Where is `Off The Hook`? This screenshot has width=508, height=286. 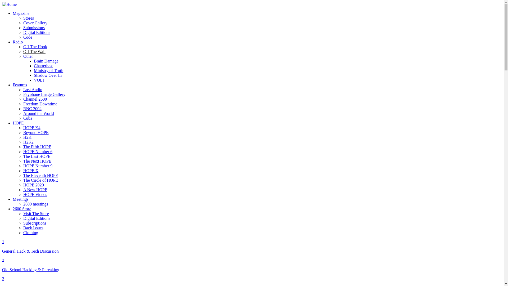 Off The Hook is located at coordinates (35, 47).